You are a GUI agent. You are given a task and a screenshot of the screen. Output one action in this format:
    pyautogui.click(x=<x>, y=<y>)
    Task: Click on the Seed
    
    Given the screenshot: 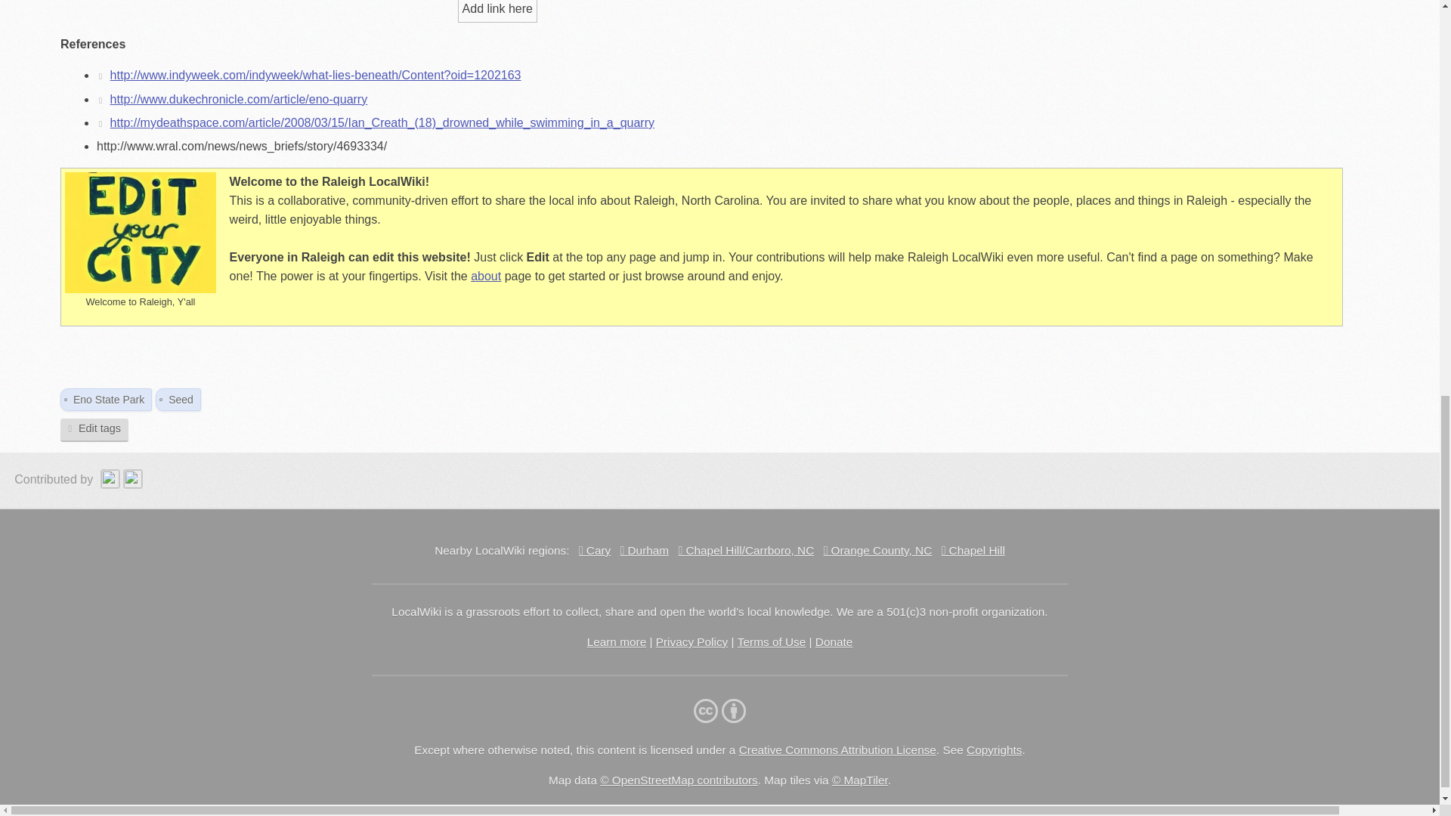 What is the action you would take?
    pyautogui.click(x=180, y=399)
    